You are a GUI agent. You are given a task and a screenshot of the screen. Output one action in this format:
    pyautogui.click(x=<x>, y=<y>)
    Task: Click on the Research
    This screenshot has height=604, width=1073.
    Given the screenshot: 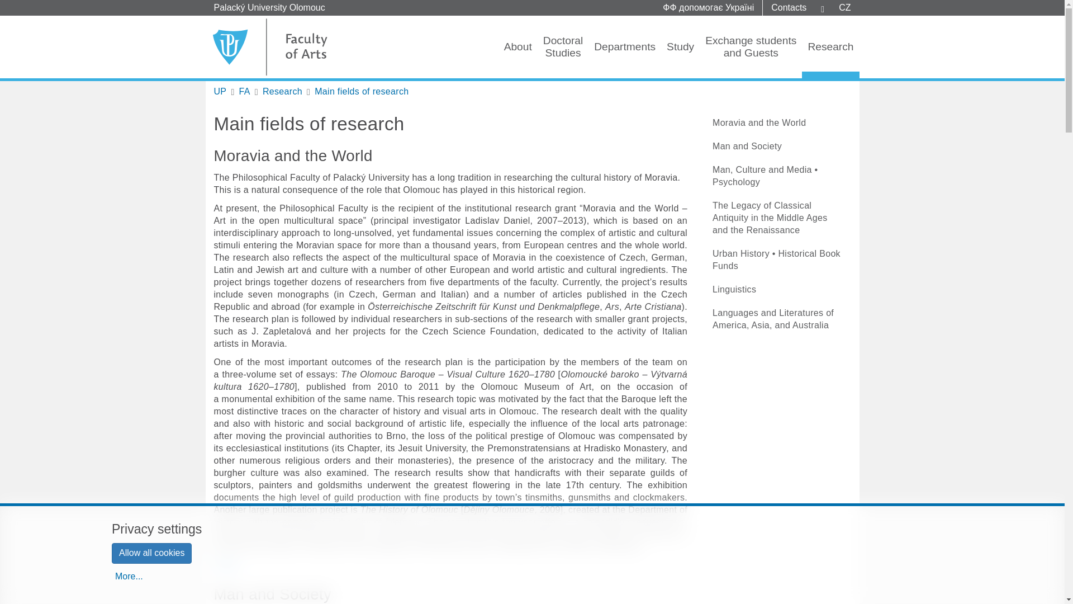 What is the action you would take?
    pyautogui.click(x=830, y=47)
    